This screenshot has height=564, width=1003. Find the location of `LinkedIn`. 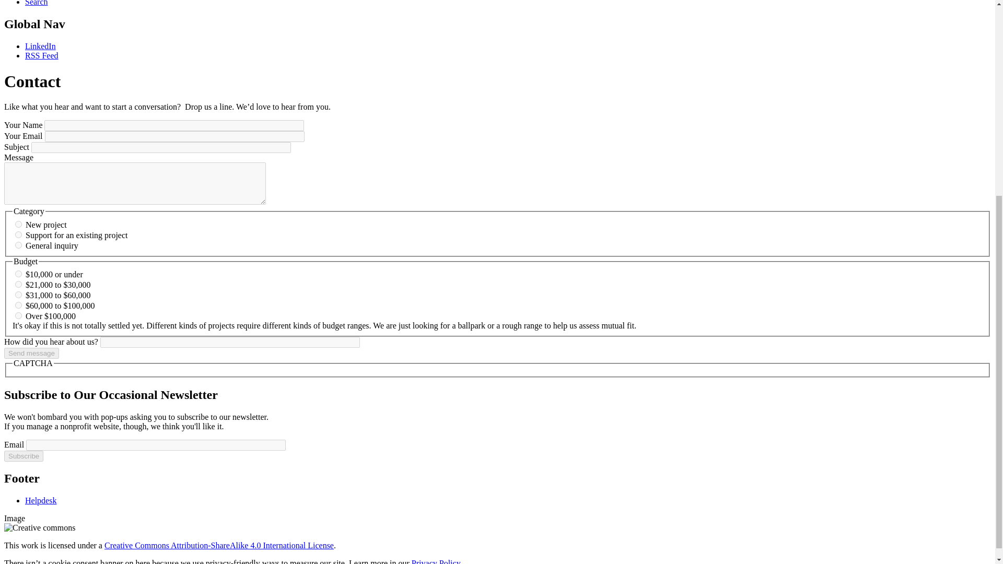

LinkedIn is located at coordinates (41, 46).